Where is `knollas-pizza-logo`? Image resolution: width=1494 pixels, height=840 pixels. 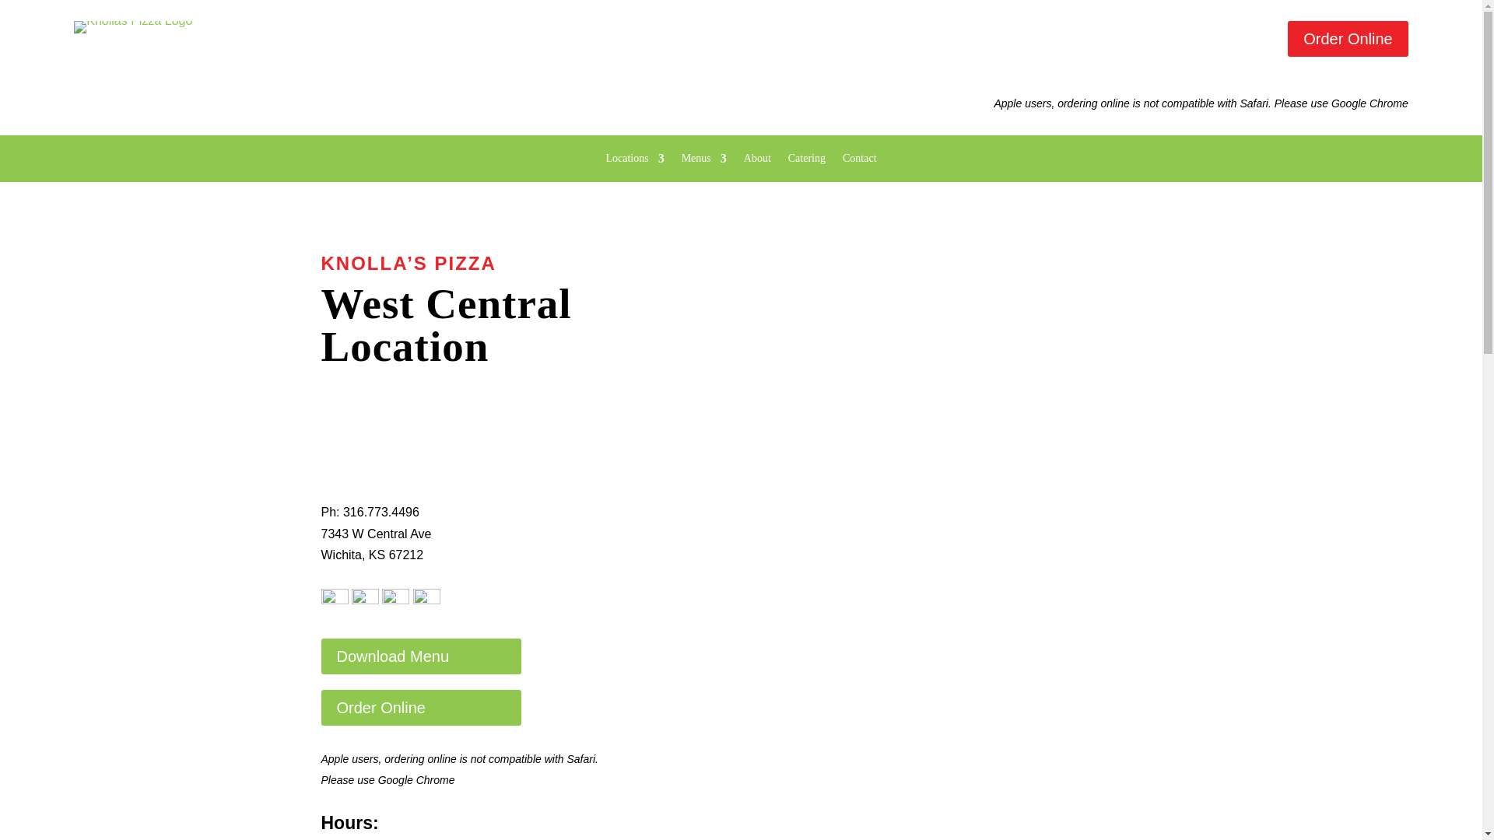 knollas-pizza-logo is located at coordinates (132, 27).